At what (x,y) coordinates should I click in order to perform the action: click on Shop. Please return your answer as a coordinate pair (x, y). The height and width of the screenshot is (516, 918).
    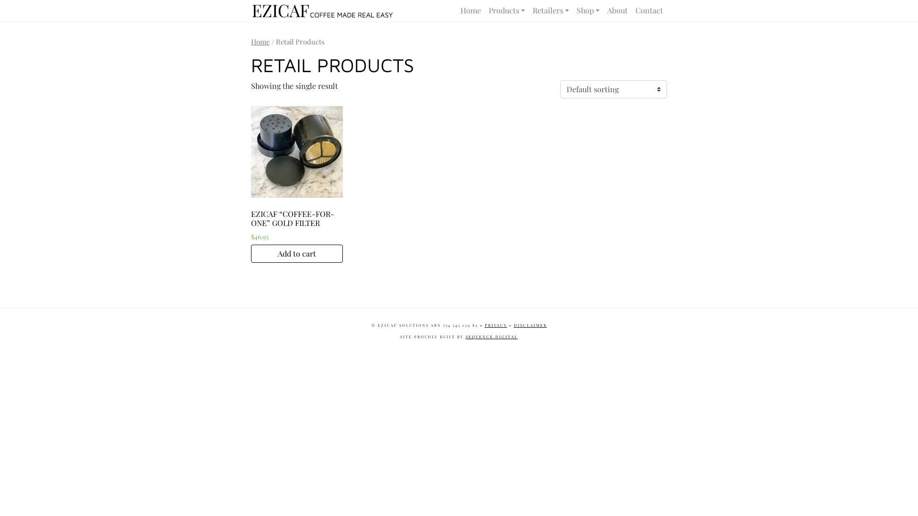
    Looking at the image, I should click on (588, 11).